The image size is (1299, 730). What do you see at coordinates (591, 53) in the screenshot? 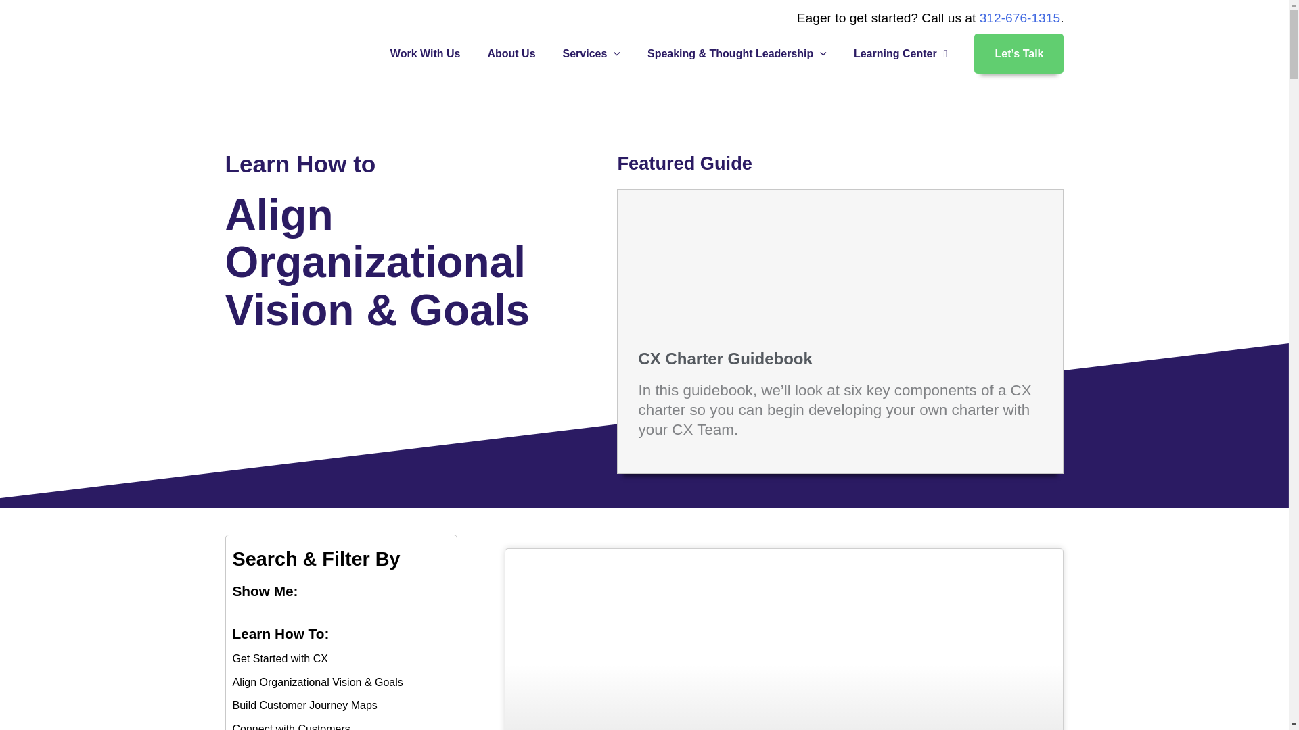
I see `Services` at bounding box center [591, 53].